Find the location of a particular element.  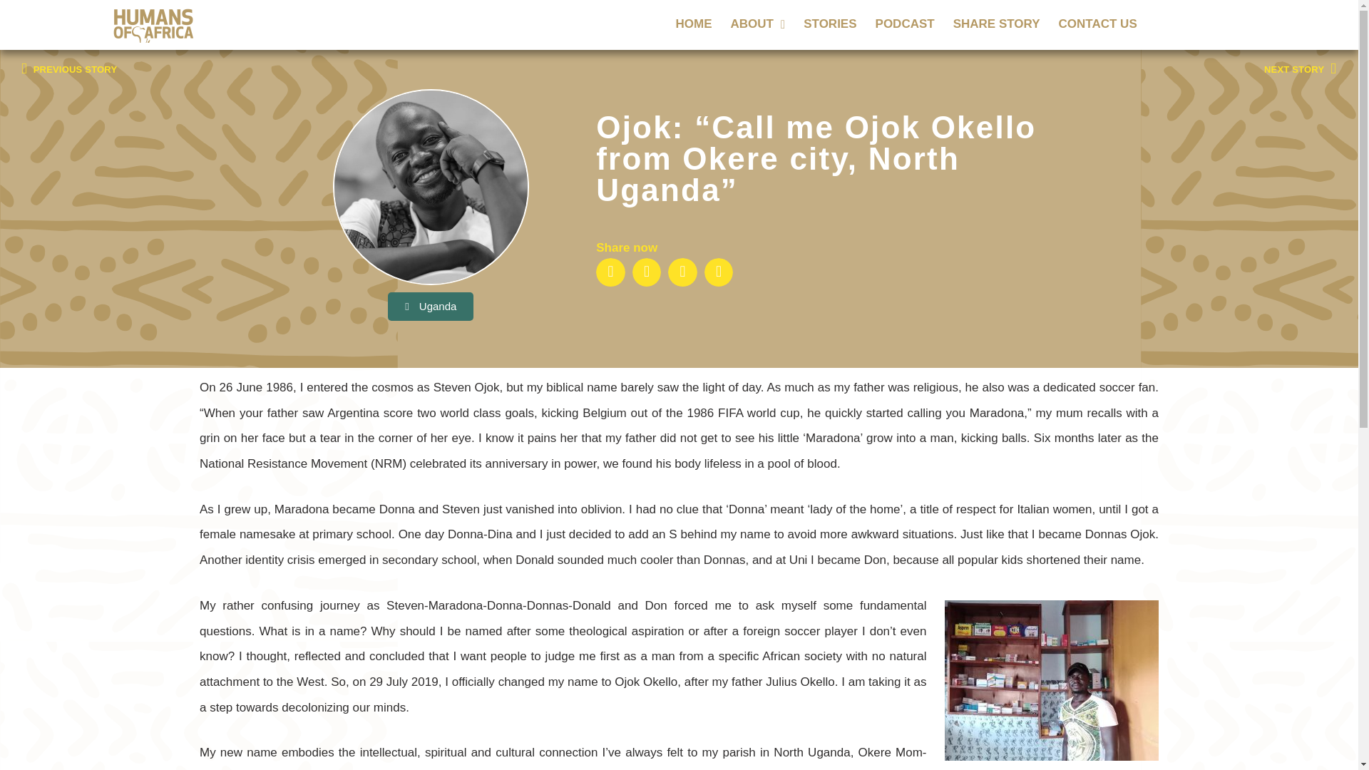

SHARE STORY is located at coordinates (997, 24).